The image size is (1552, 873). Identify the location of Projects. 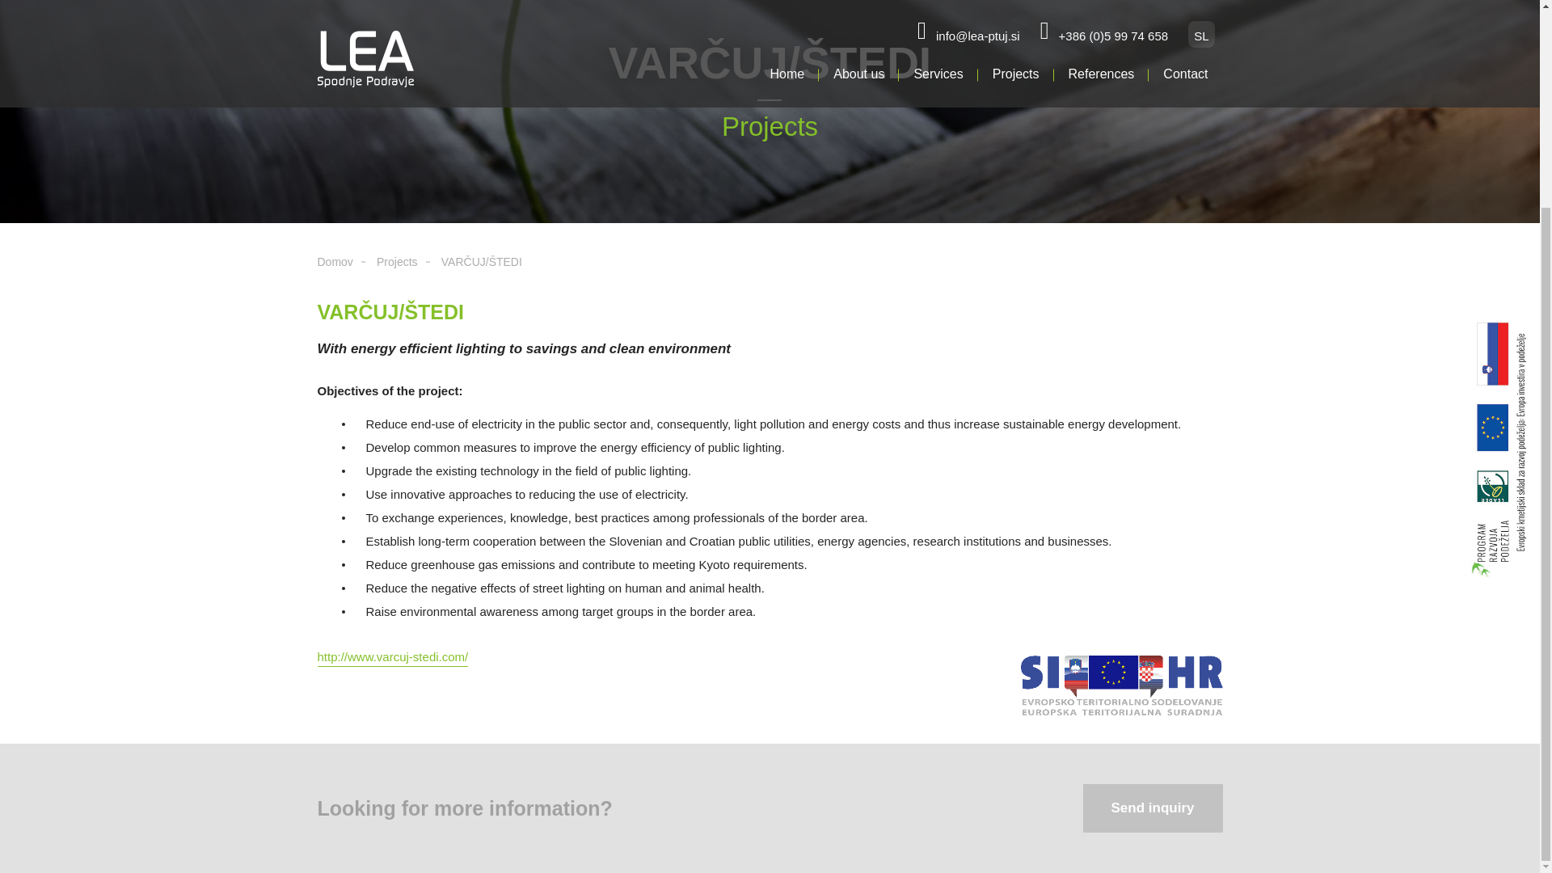
(397, 262).